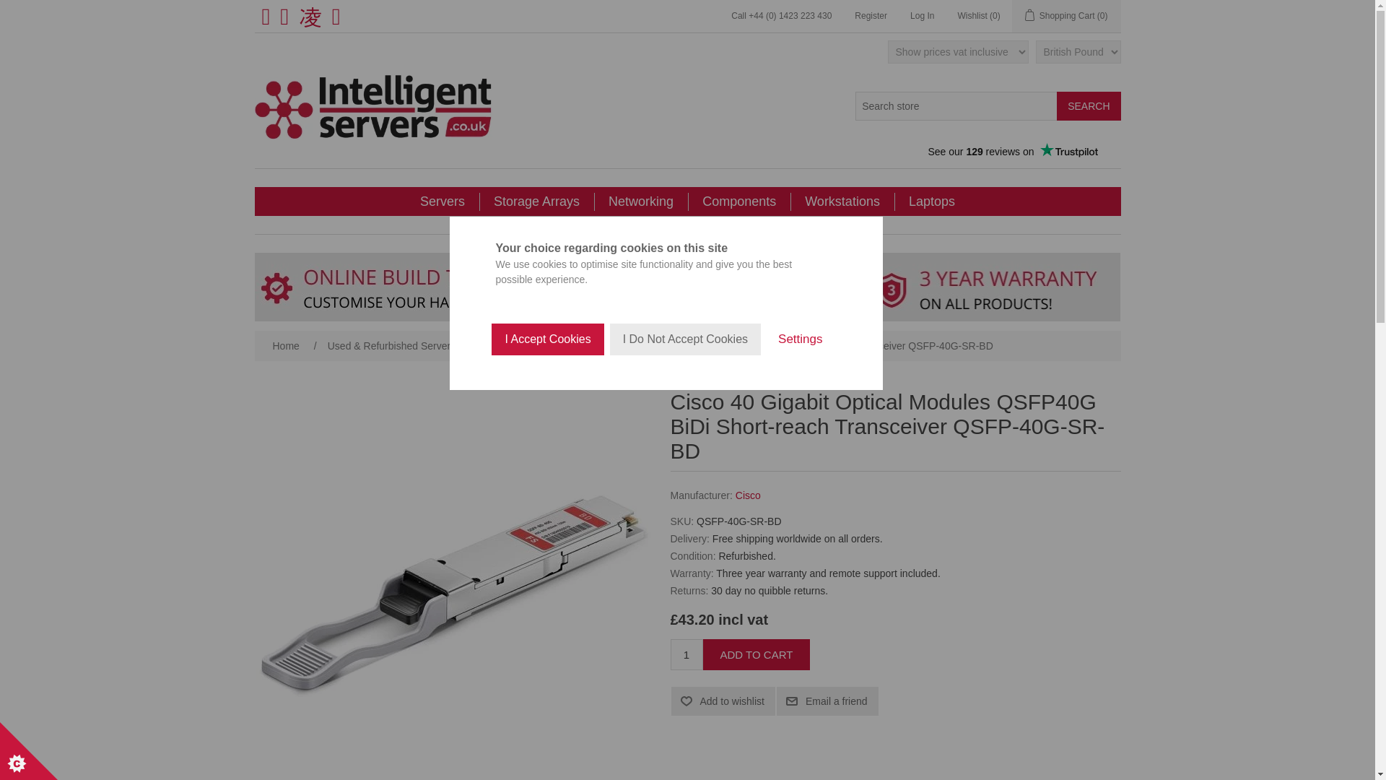 The height and width of the screenshot is (780, 1386). Describe the element at coordinates (686, 654) in the screenshot. I see `1` at that location.